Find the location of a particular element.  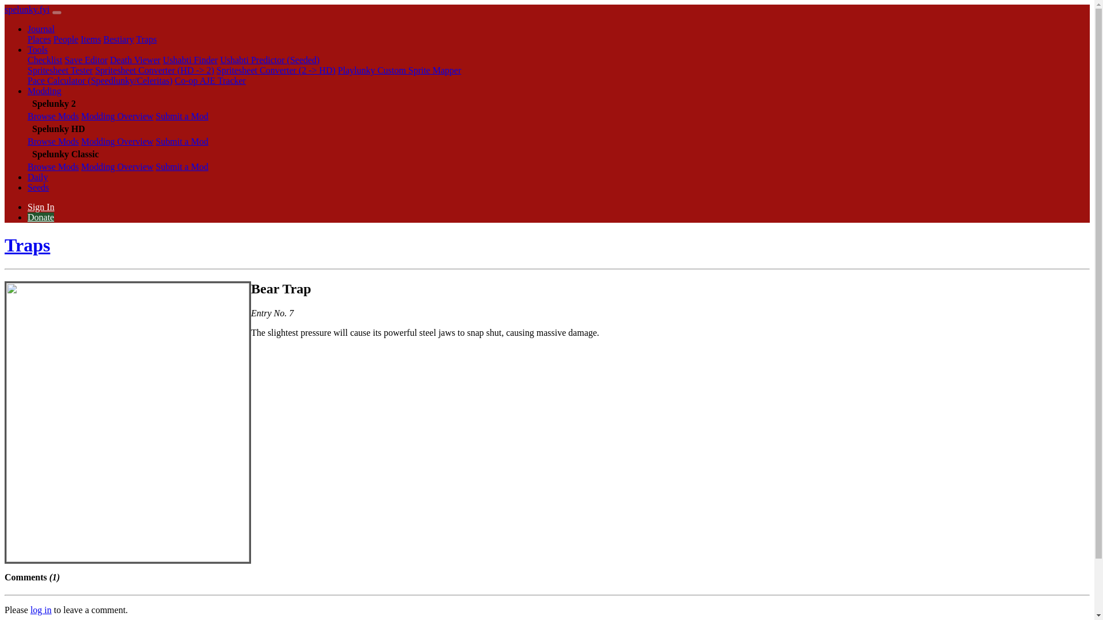

Traps is located at coordinates (146, 39).